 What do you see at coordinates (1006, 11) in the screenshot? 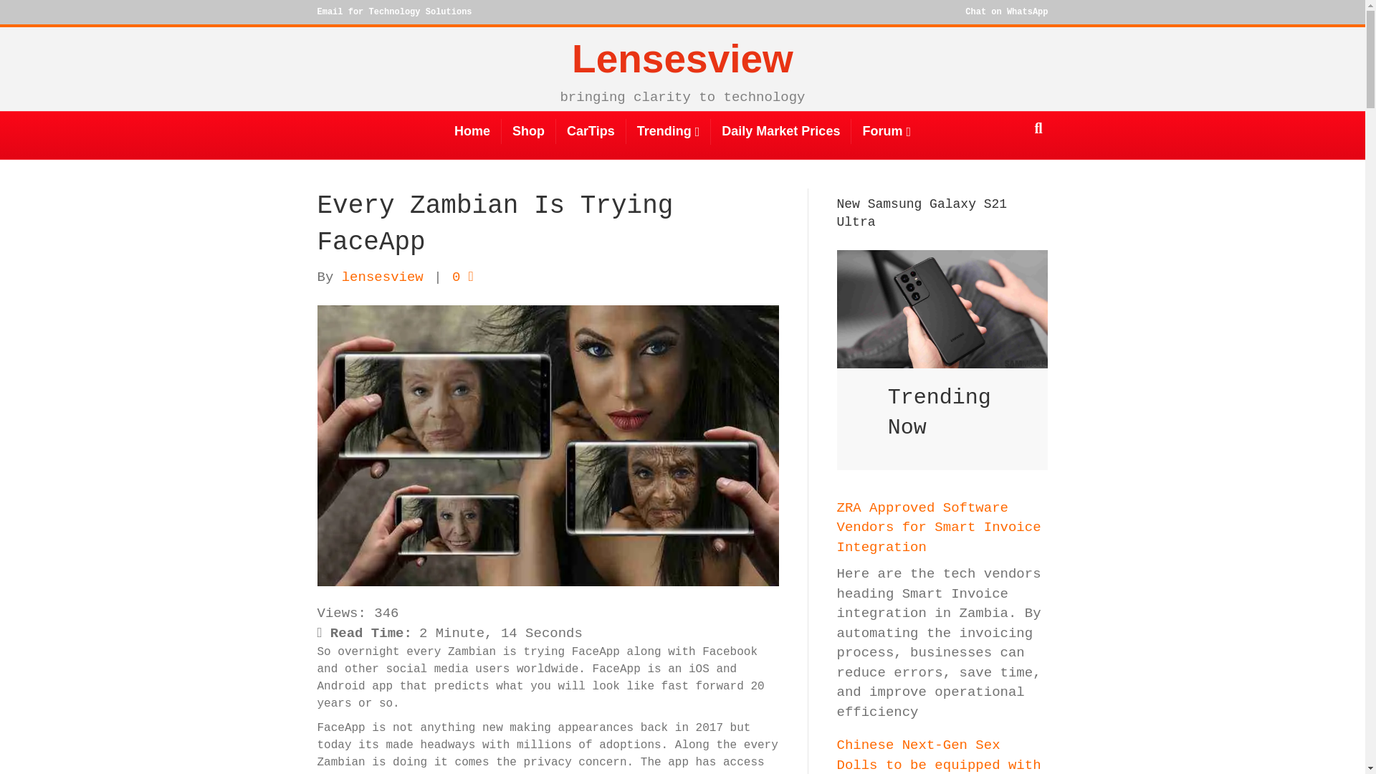
I see `Chat on WhatsApp` at bounding box center [1006, 11].